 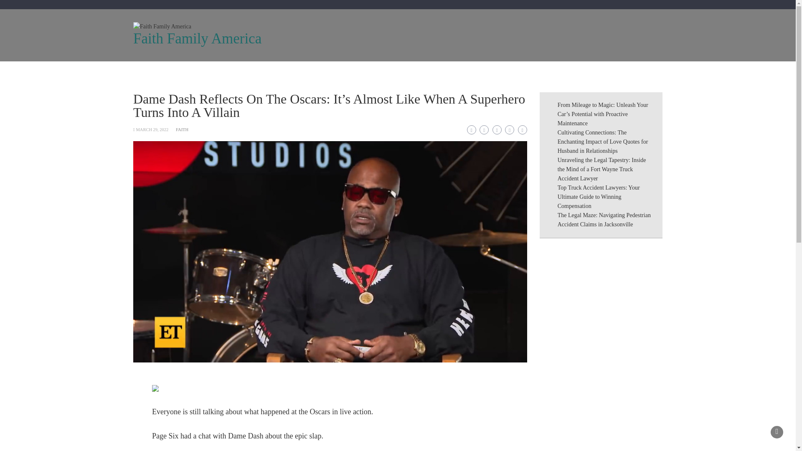 What do you see at coordinates (379, 72) in the screenshot?
I see `Consumer` at bounding box center [379, 72].